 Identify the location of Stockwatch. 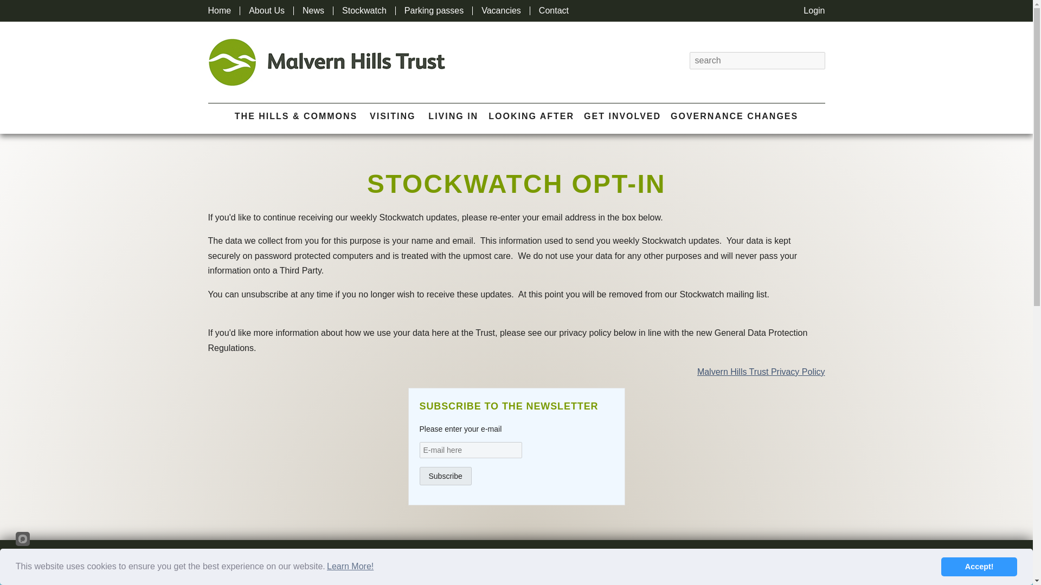
(364, 11).